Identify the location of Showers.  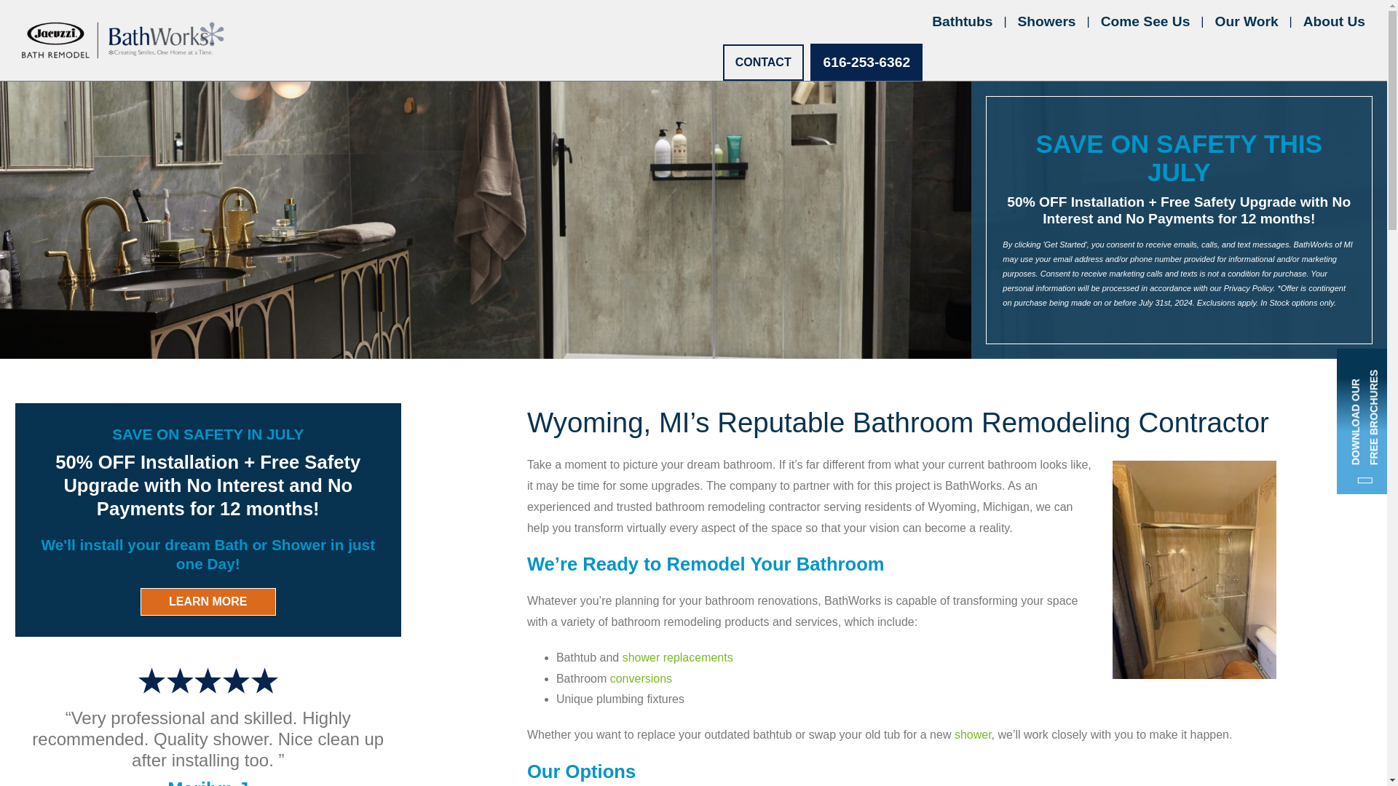
(1047, 22).